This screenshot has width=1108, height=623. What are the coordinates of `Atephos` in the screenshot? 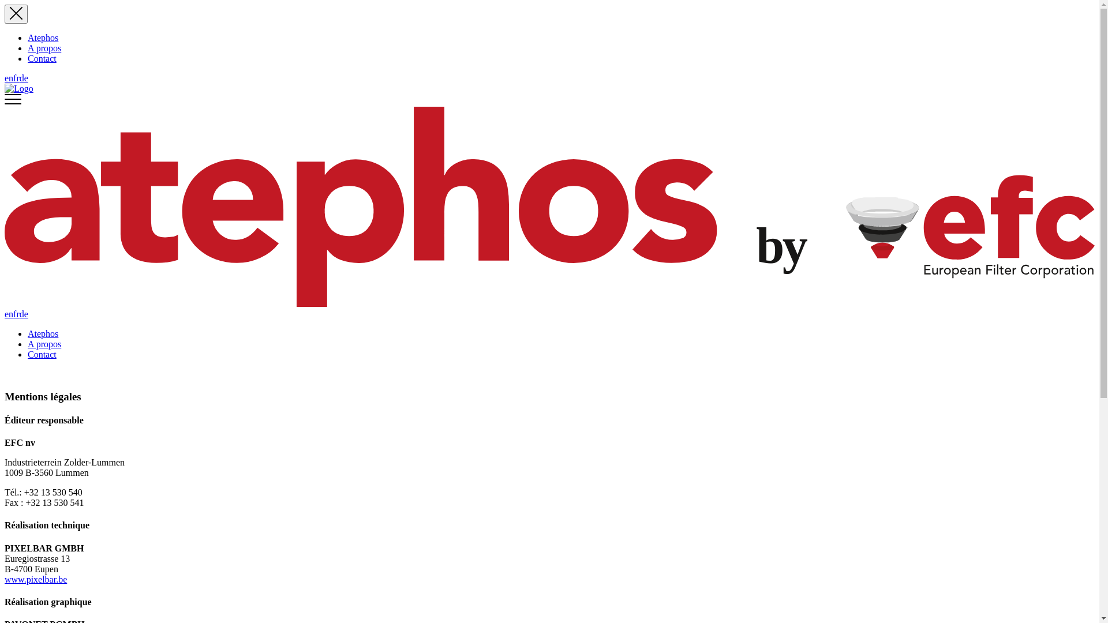 It's located at (43, 38).